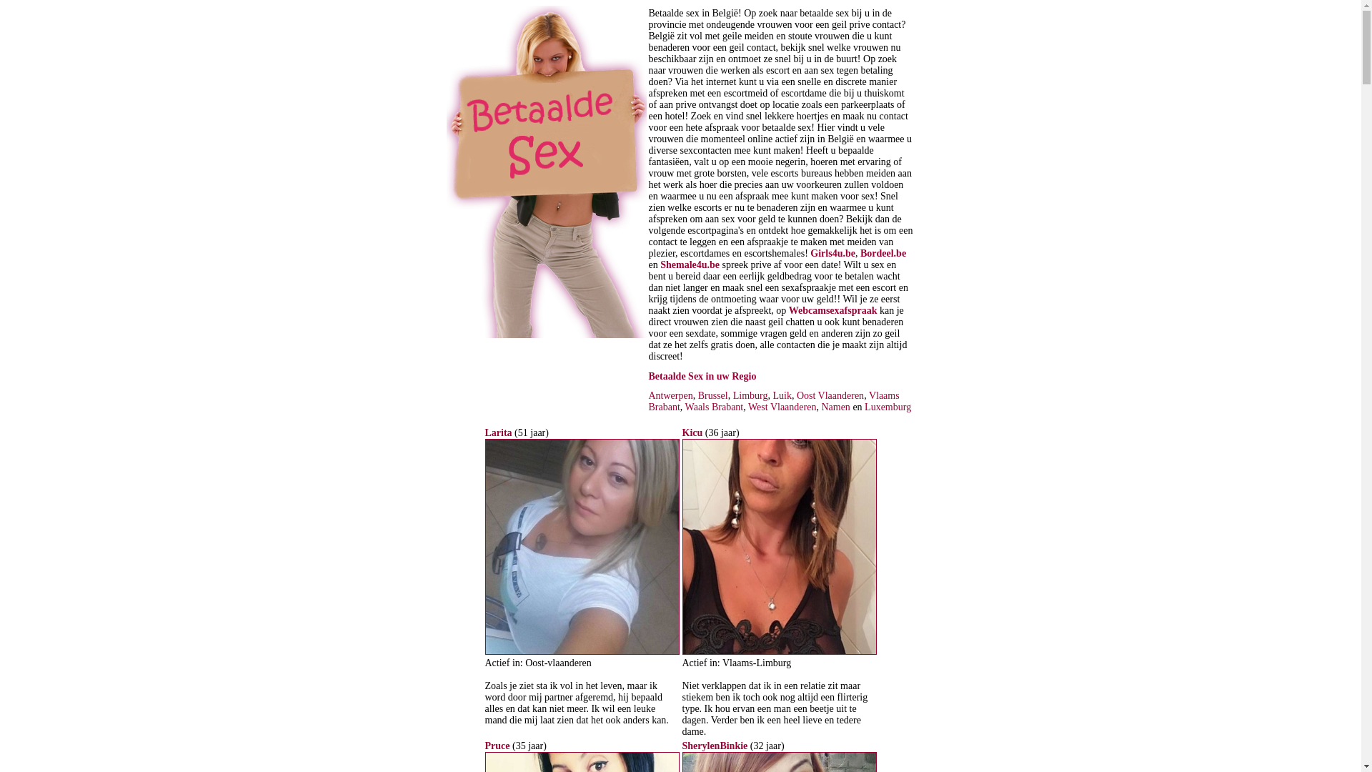 Image resolution: width=1372 pixels, height=772 pixels. What do you see at coordinates (690, 264) in the screenshot?
I see `Shemale4u.be` at bounding box center [690, 264].